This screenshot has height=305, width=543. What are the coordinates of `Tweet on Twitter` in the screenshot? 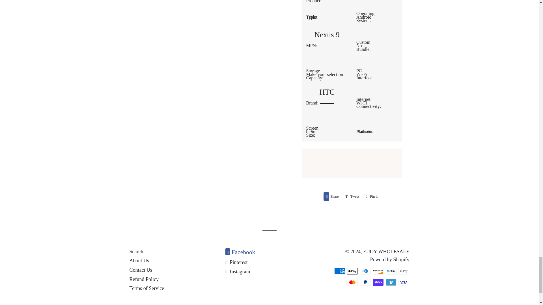 It's located at (404, 282).